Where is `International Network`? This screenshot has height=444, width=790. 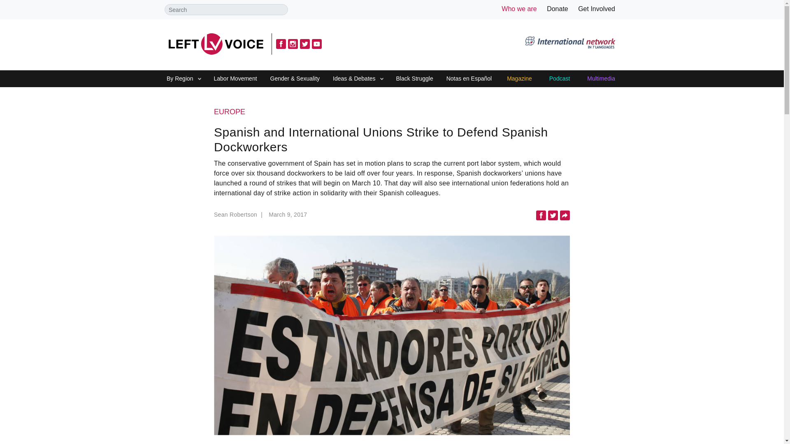
International Network is located at coordinates (570, 44).